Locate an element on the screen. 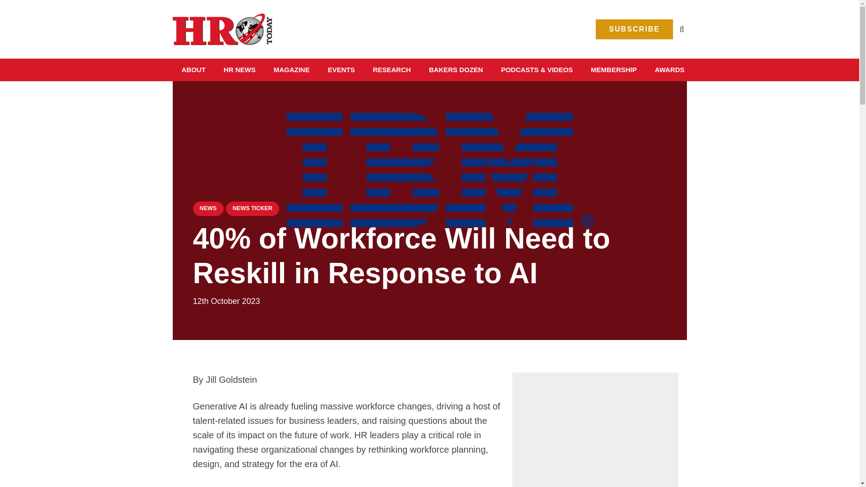 The height and width of the screenshot is (487, 866). ABOUT is located at coordinates (193, 69).